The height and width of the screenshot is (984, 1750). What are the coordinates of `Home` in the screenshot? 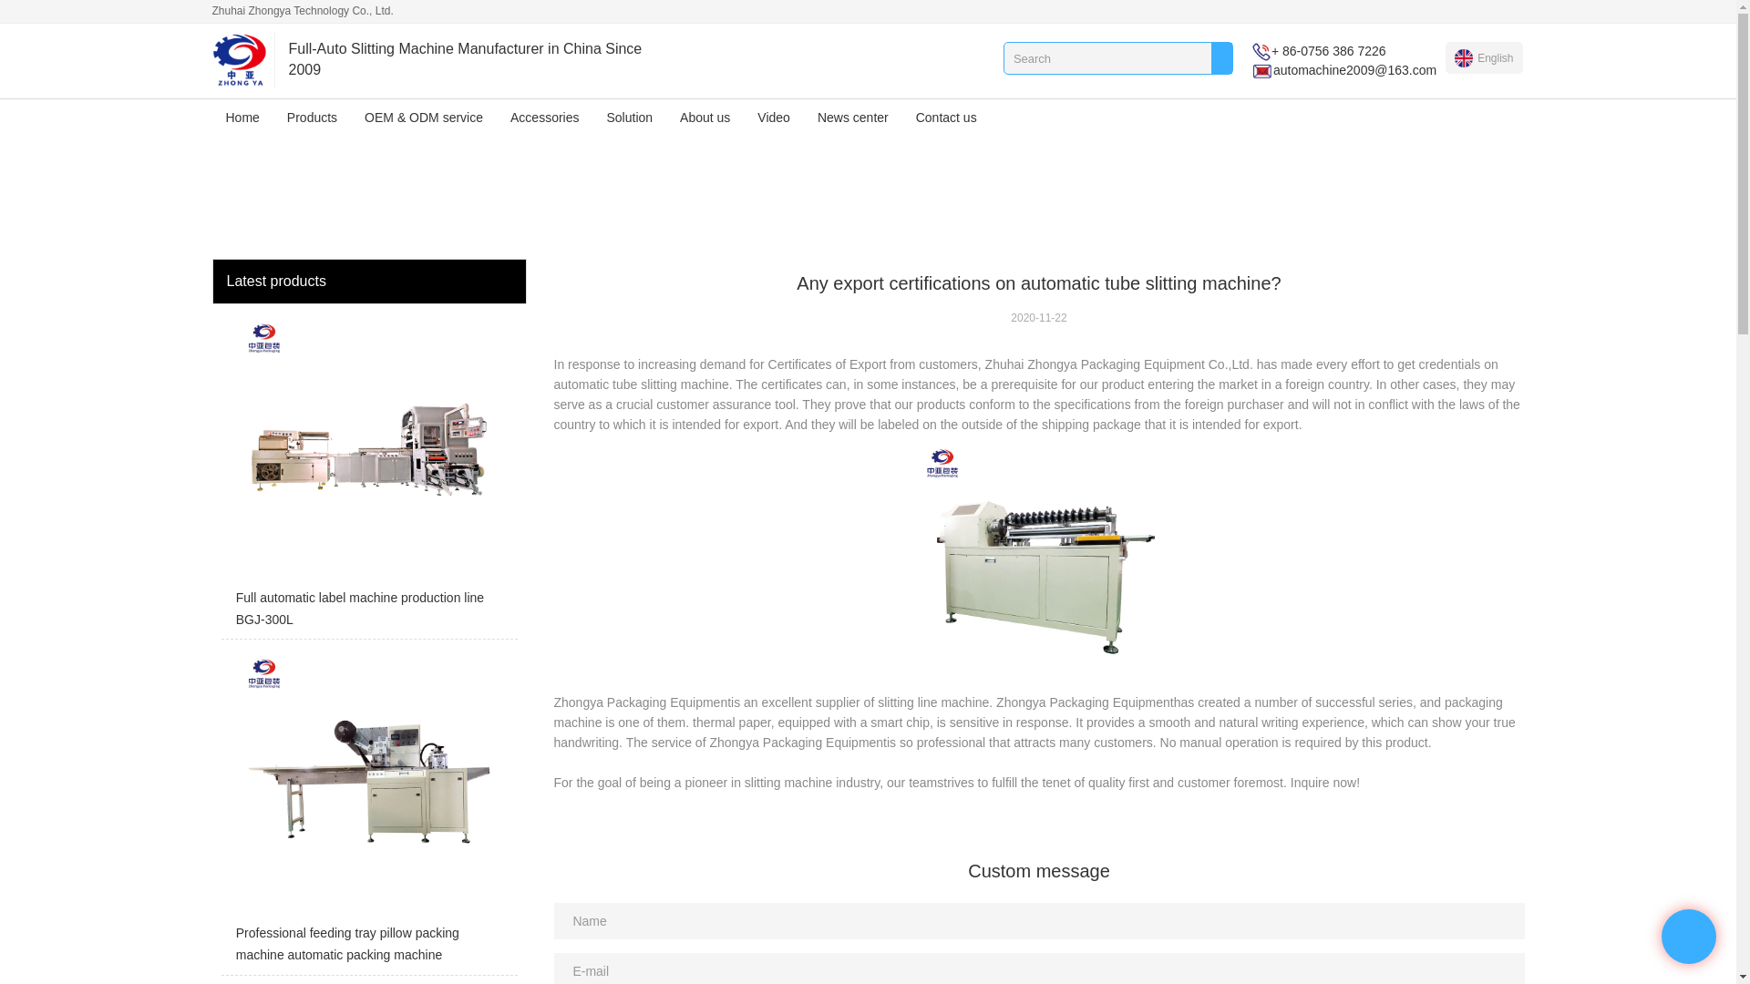 It's located at (242, 118).